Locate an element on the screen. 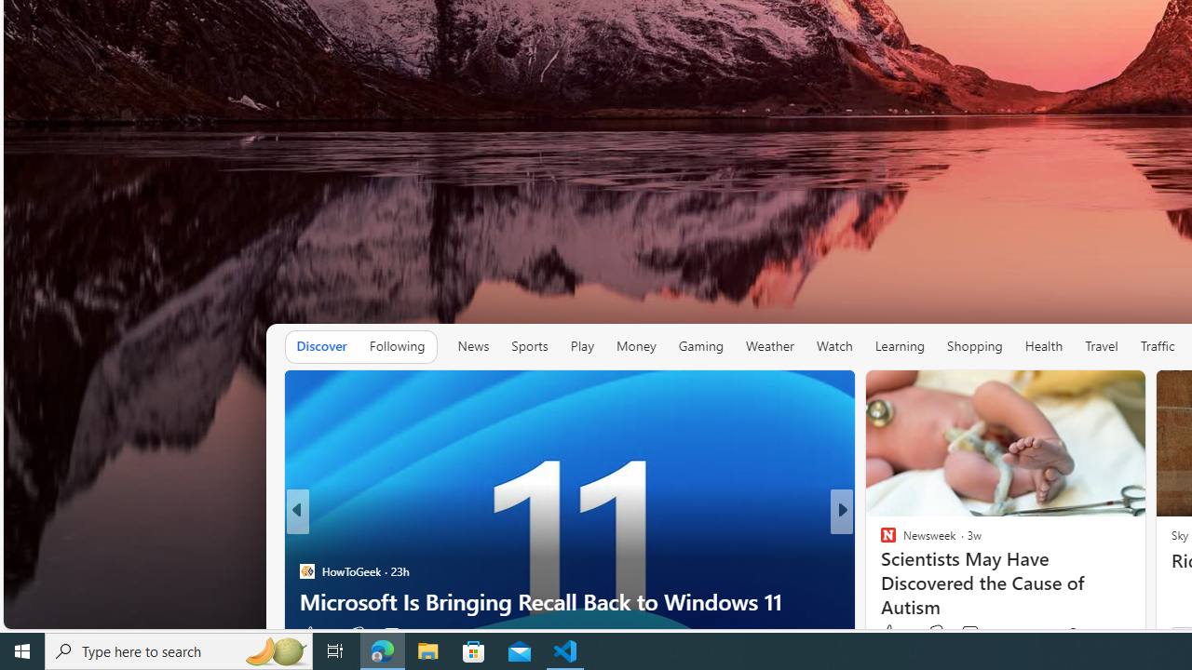 This screenshot has height=670, width=1192. Kinda Frugal is located at coordinates (879, 541).